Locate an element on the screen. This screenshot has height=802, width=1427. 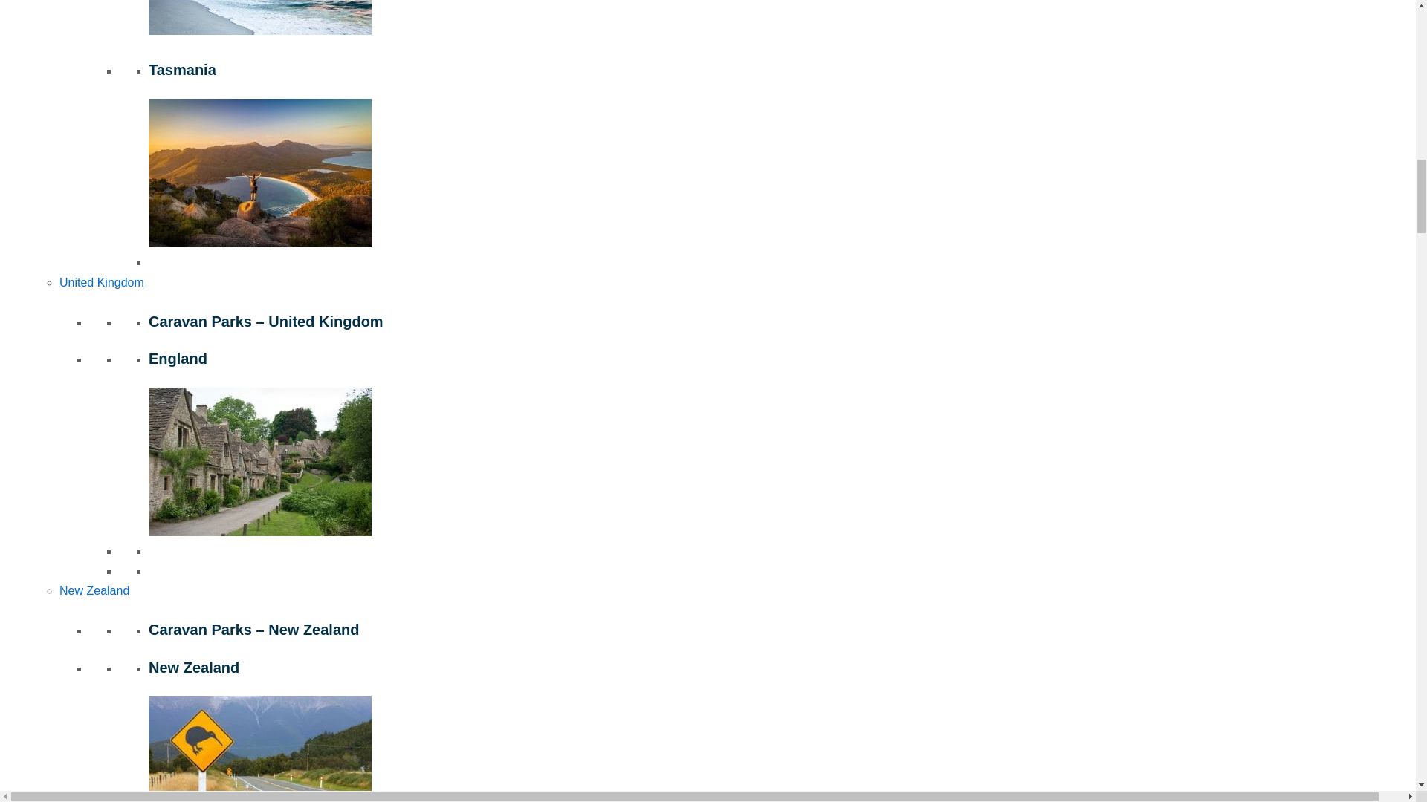
New Zealand is located at coordinates (94, 590).